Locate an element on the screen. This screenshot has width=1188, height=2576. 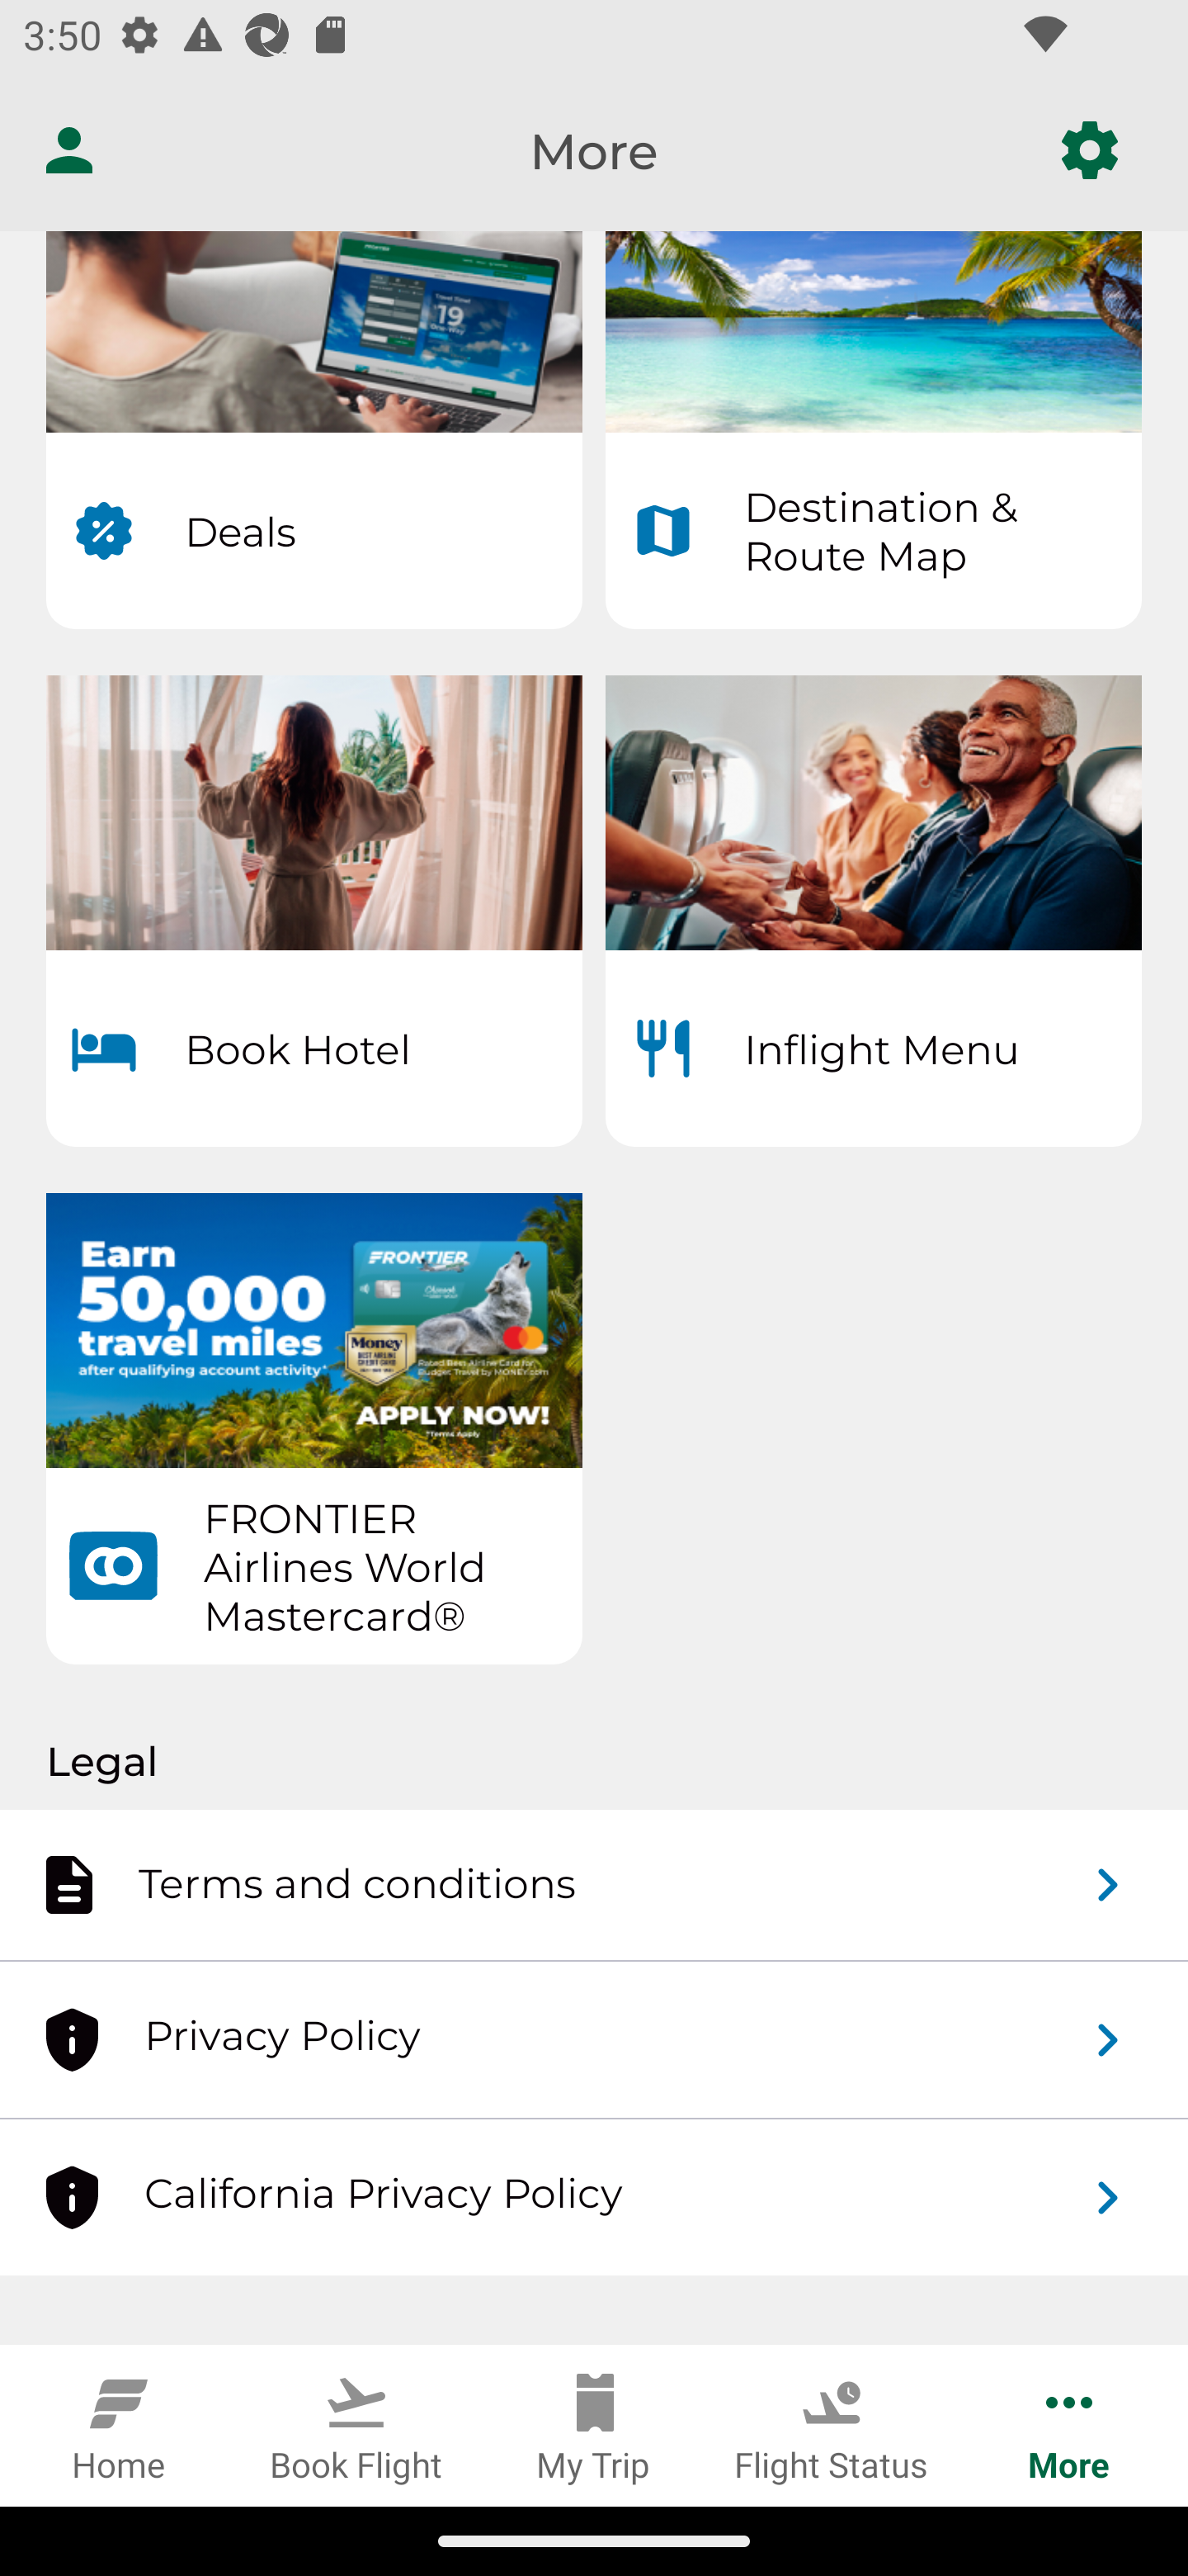
FRONTIER Airlines World Mastercard® is located at coordinates (313, 1428).